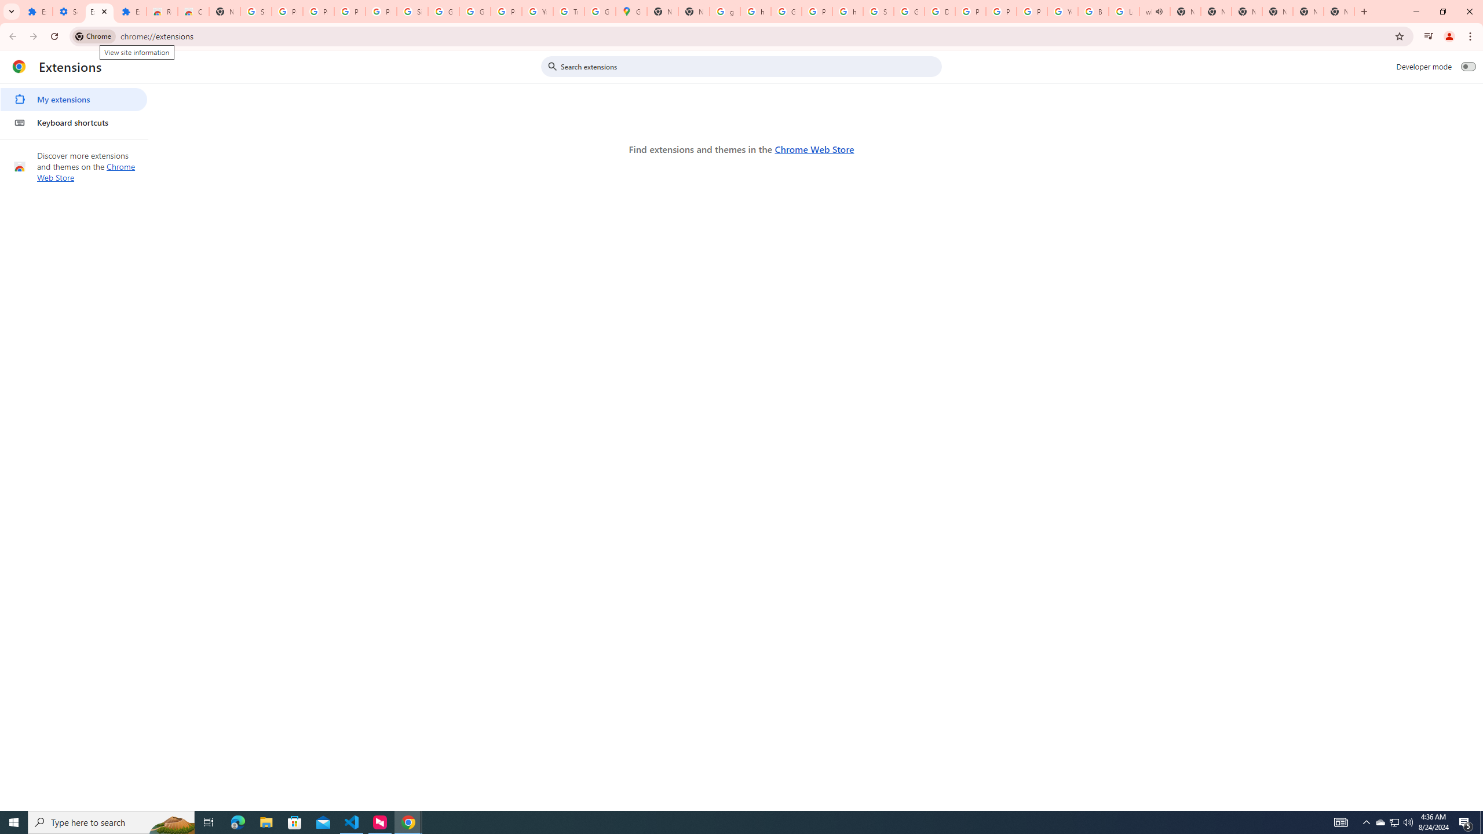 This screenshot has height=834, width=1483. What do you see at coordinates (1339, 12) in the screenshot?
I see `New Tab` at bounding box center [1339, 12].